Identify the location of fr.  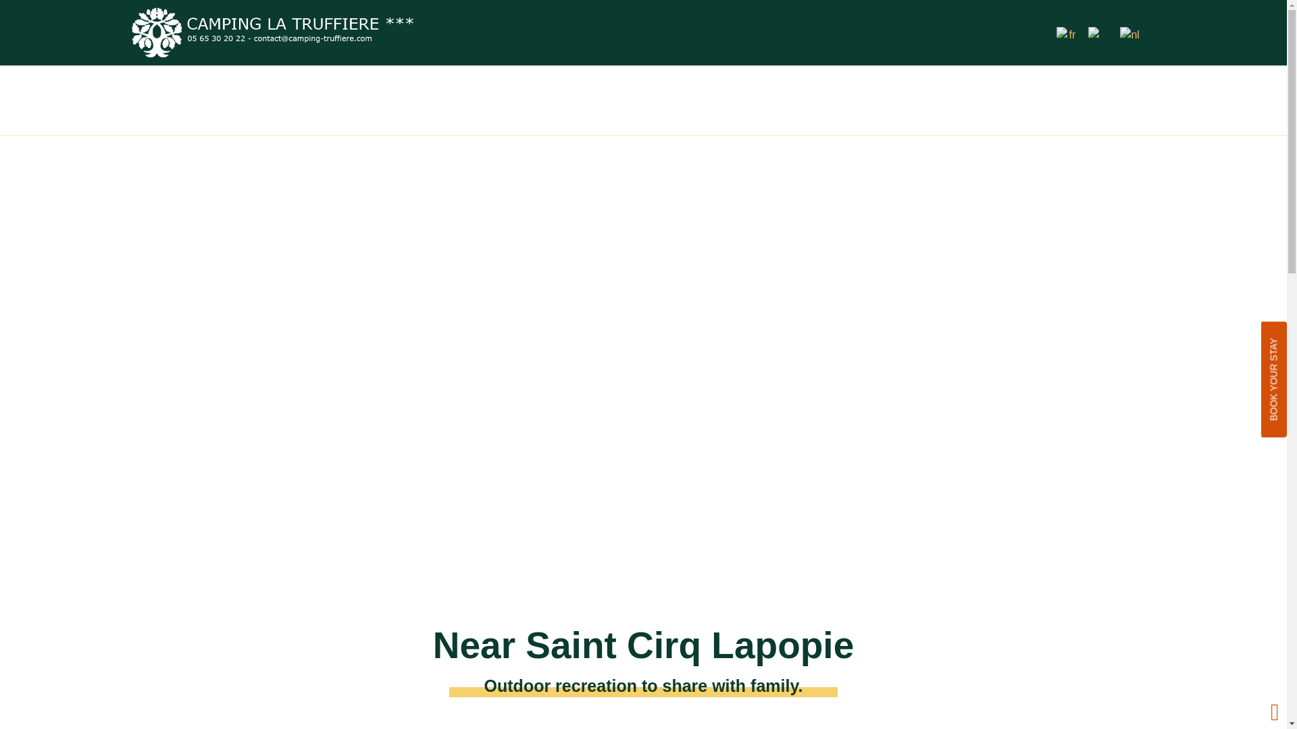
(1066, 32).